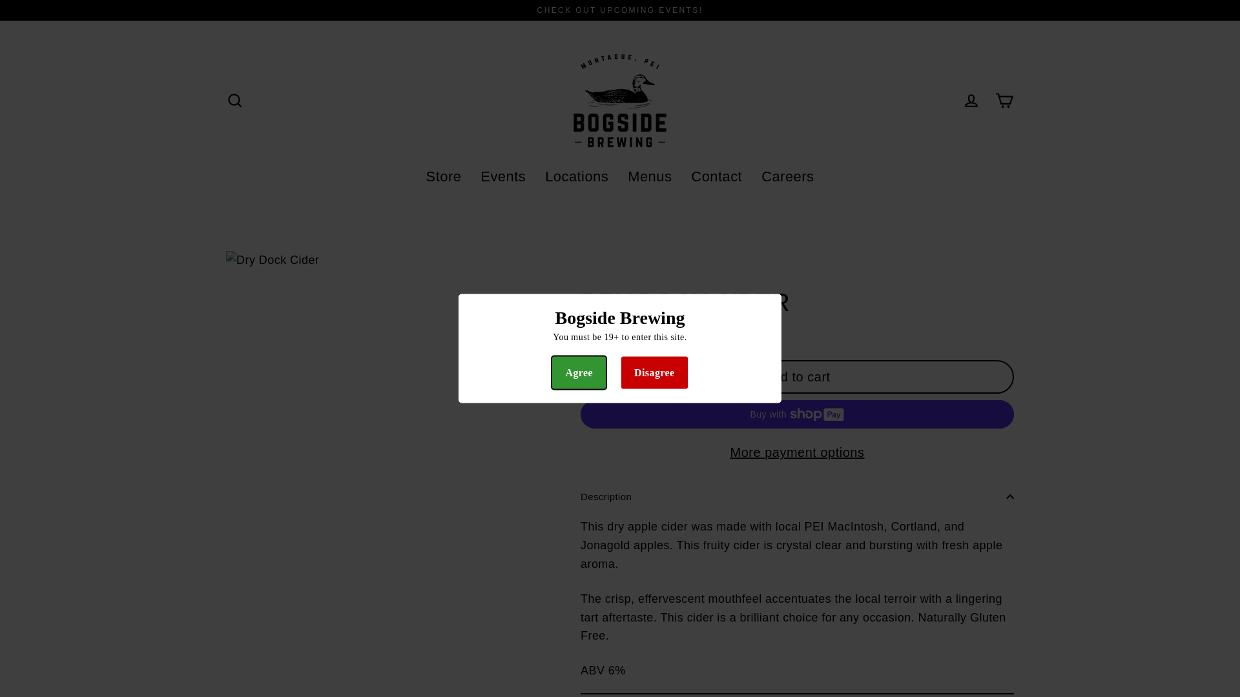  What do you see at coordinates (787, 177) in the screenshot?
I see `Careers` at bounding box center [787, 177].